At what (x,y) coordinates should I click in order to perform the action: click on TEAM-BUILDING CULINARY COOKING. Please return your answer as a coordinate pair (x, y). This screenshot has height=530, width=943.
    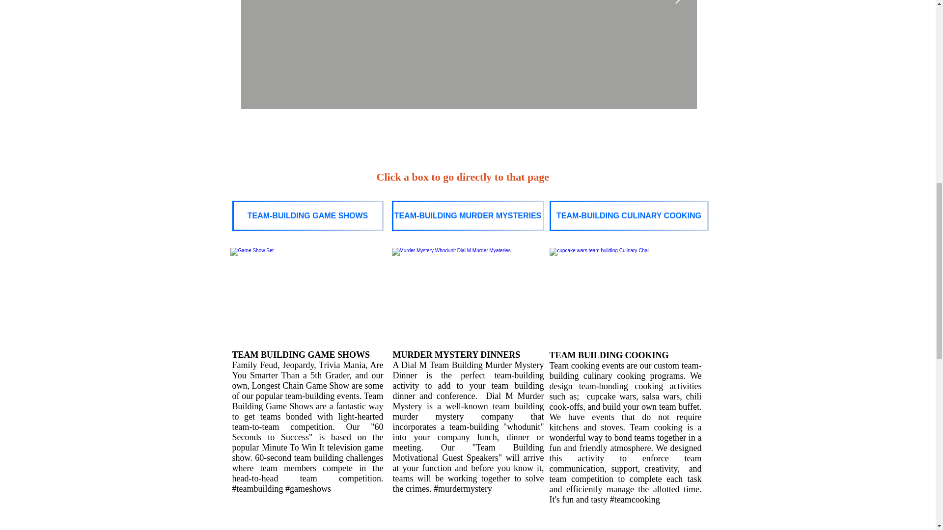
    Looking at the image, I should click on (628, 216).